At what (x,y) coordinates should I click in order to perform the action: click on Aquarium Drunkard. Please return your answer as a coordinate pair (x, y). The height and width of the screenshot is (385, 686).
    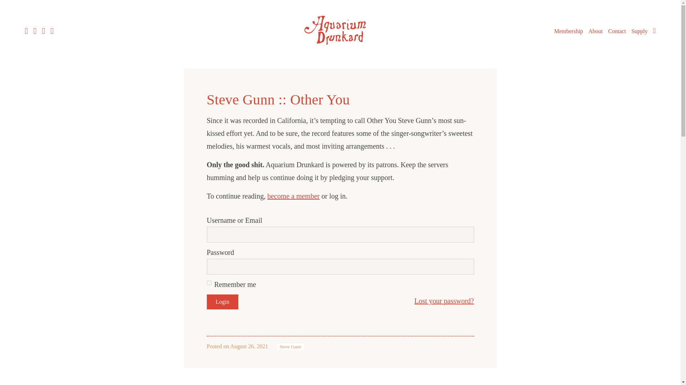
    Looking at the image, I should click on (340, 30).